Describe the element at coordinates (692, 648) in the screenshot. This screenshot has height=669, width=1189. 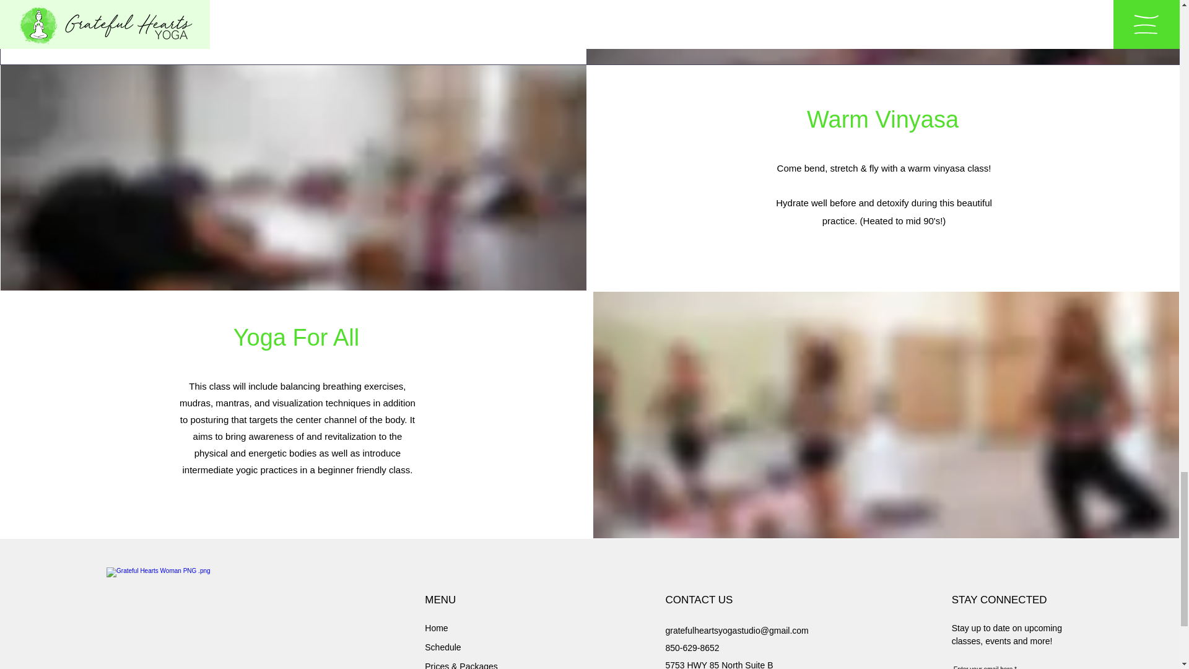
I see `850-629-8652` at that location.